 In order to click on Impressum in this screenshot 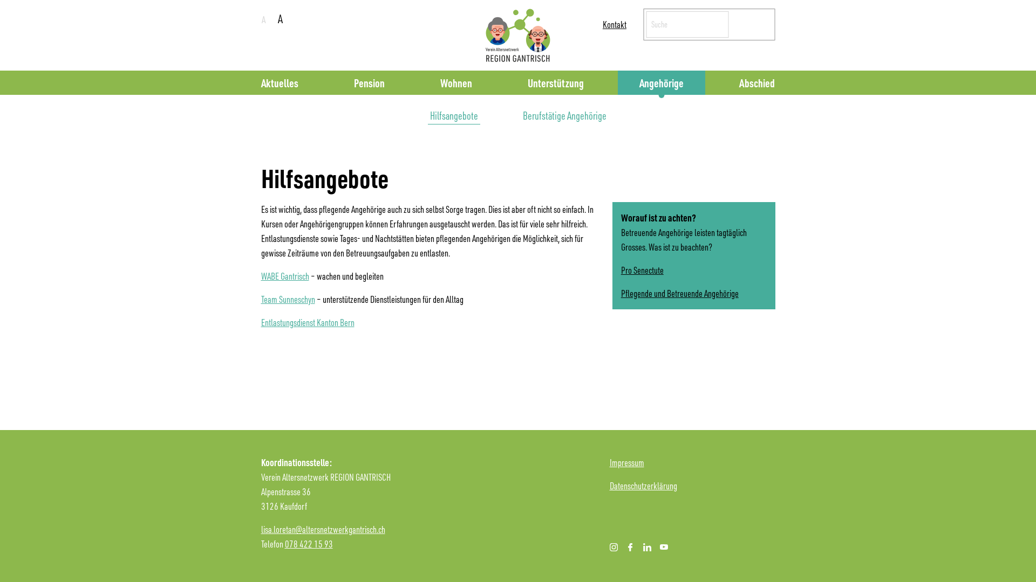, I will do `click(627, 462)`.